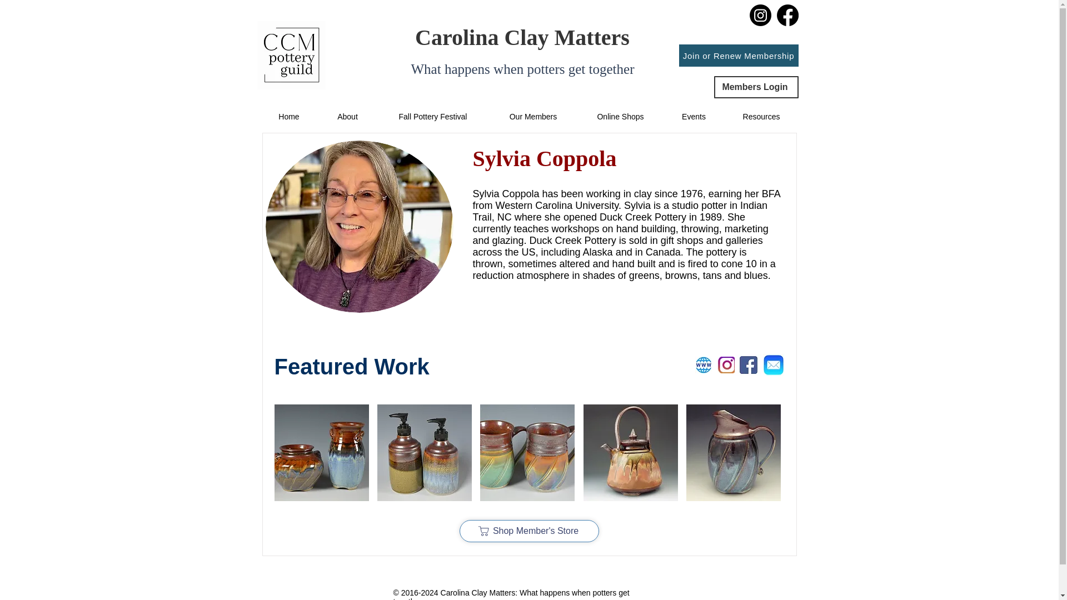 This screenshot has width=1067, height=600. Describe the element at coordinates (528, 531) in the screenshot. I see `Shop Member's Store` at that location.